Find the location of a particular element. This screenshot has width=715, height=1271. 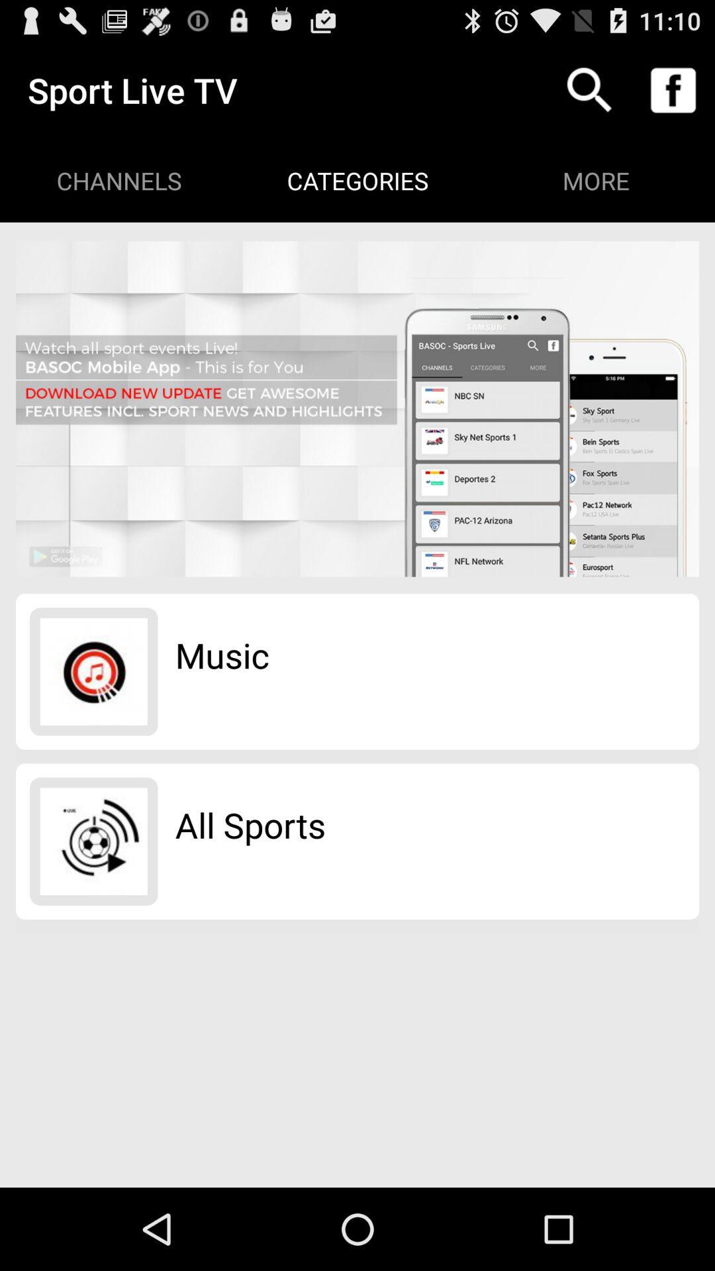

press all sports app is located at coordinates (250, 825).